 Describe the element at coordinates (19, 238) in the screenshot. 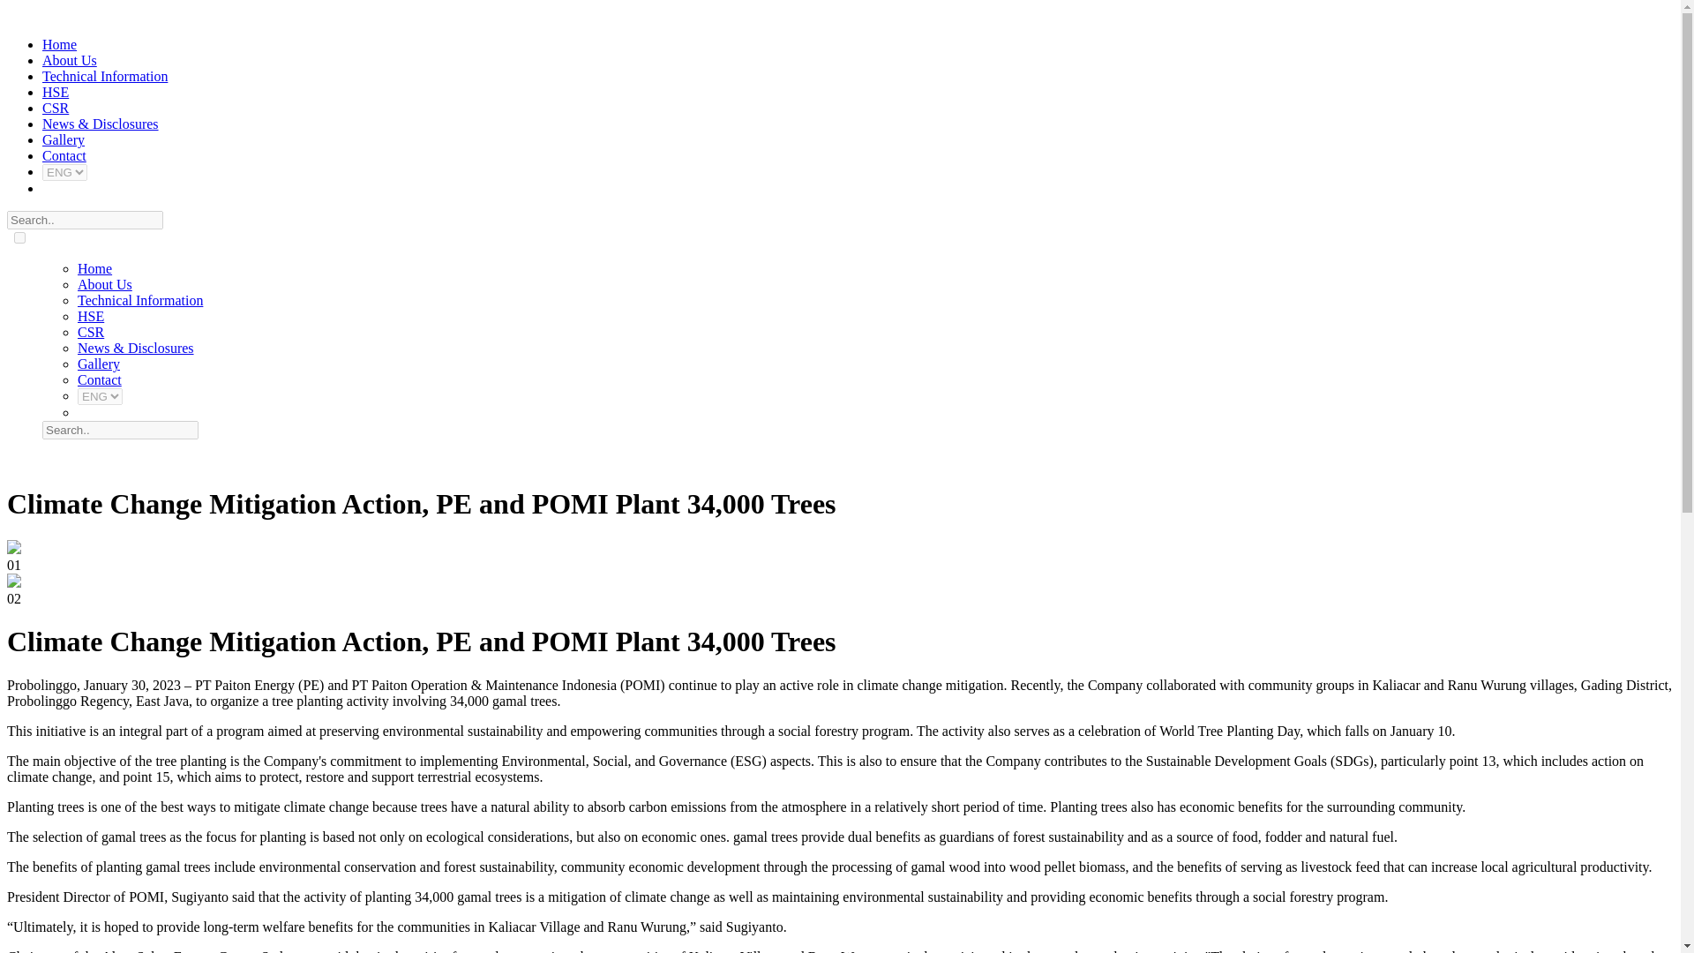

I see `on` at that location.